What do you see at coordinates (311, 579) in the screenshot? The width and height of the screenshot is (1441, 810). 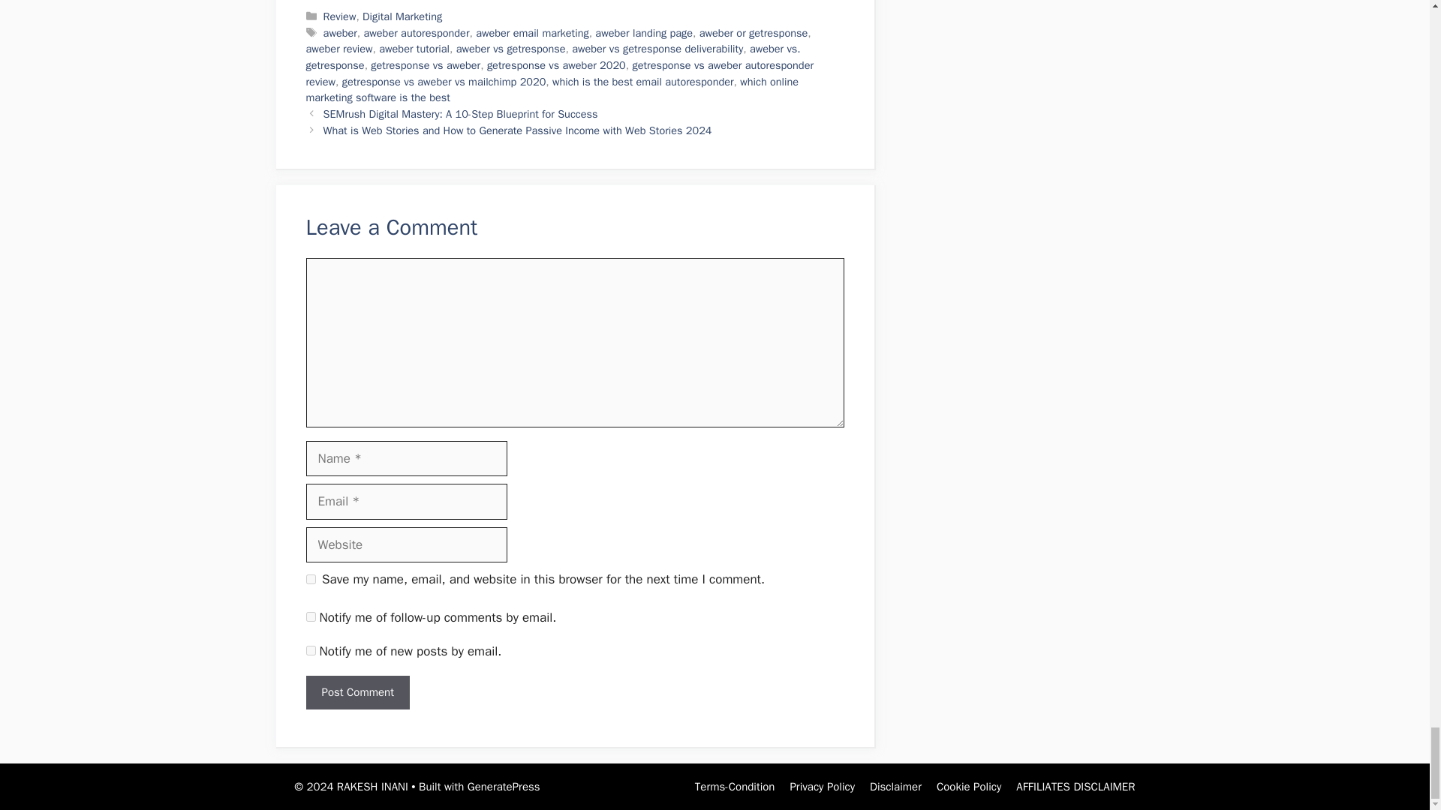 I see `yes` at bounding box center [311, 579].